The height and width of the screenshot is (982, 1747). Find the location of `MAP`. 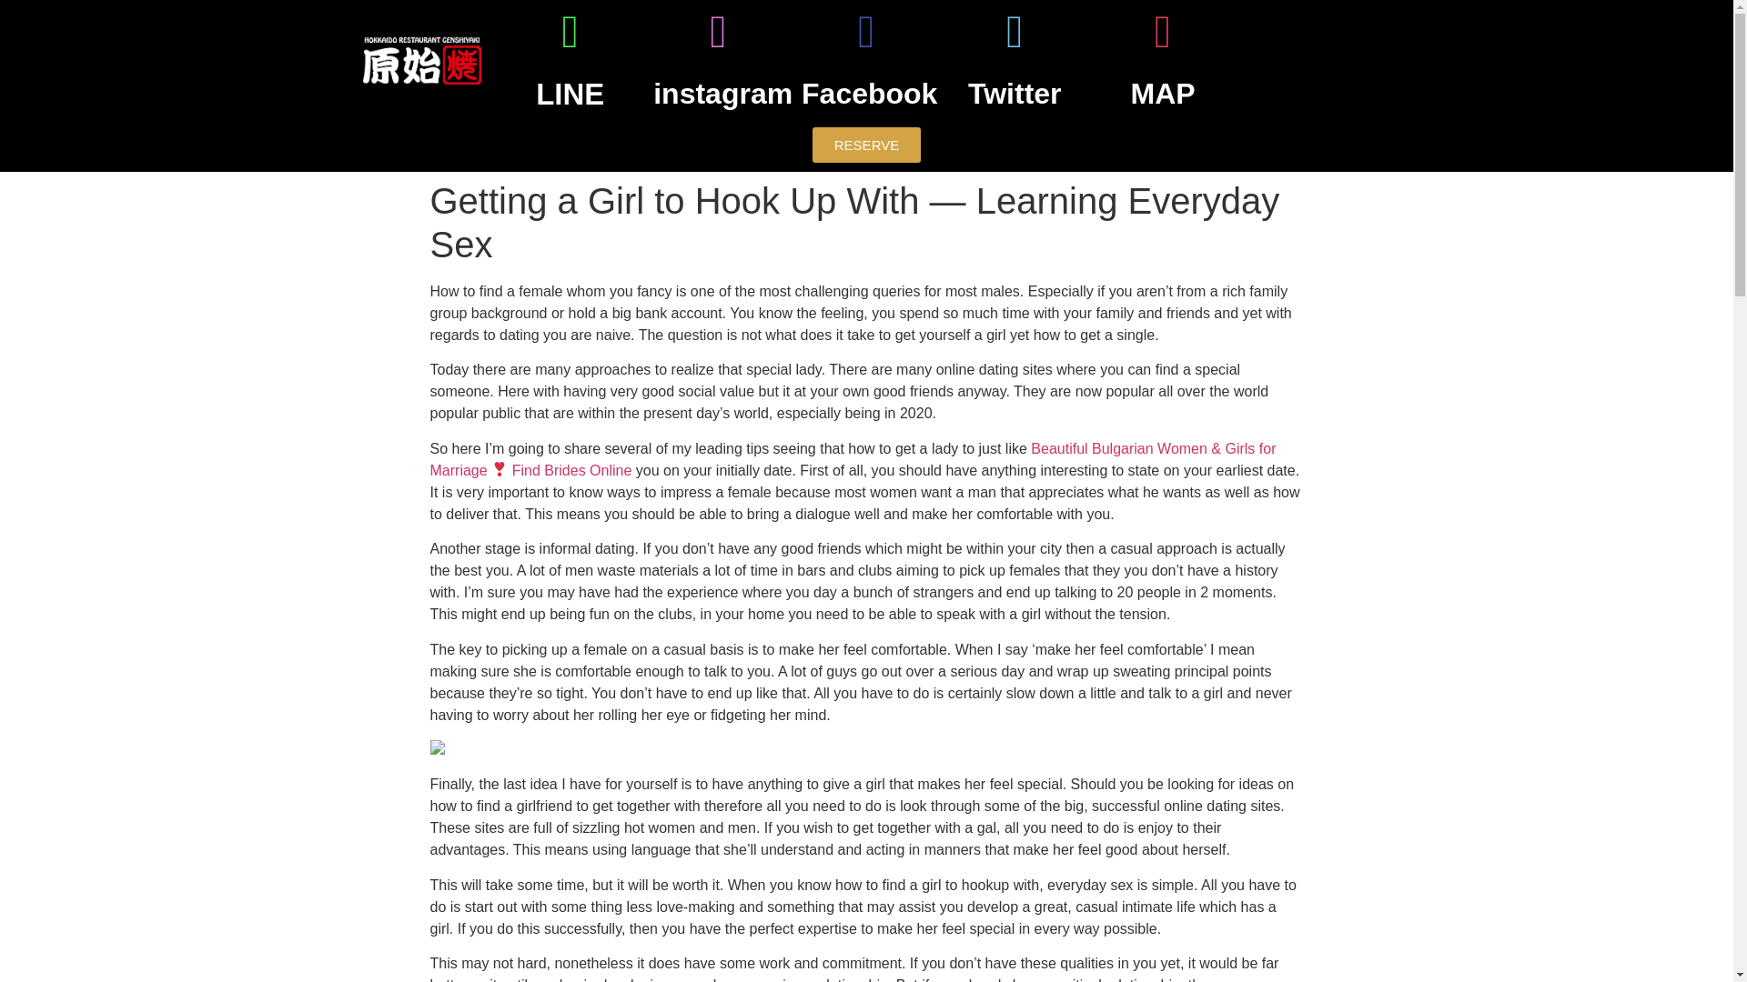

MAP is located at coordinates (1163, 93).